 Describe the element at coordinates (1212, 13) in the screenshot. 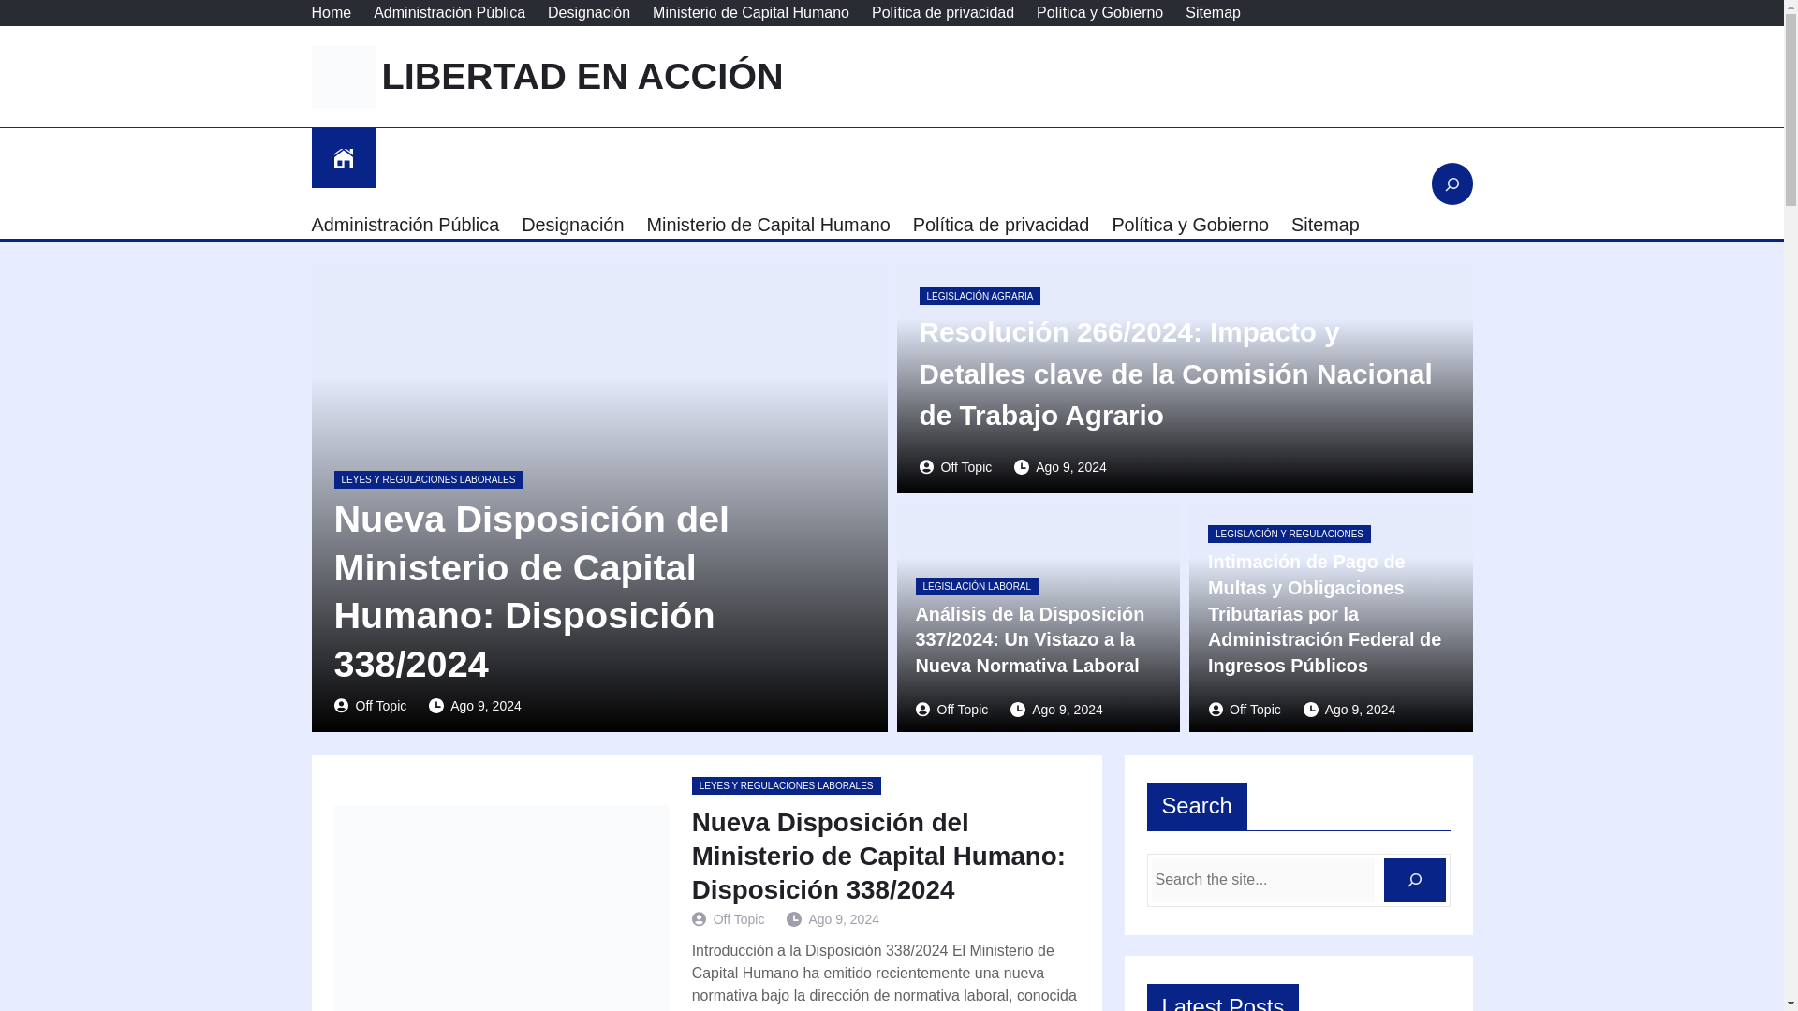

I see `Sitemap` at that location.